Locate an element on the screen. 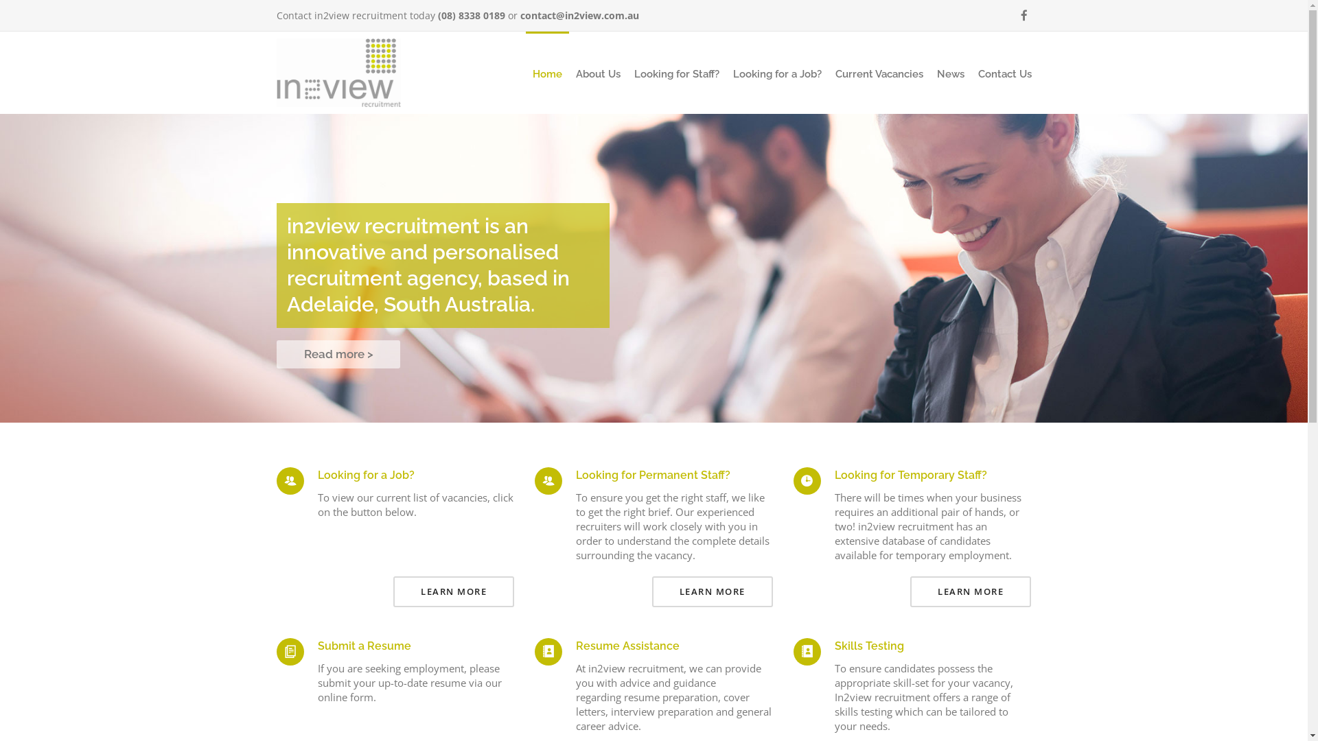  LEARN MORE is located at coordinates (971, 591).